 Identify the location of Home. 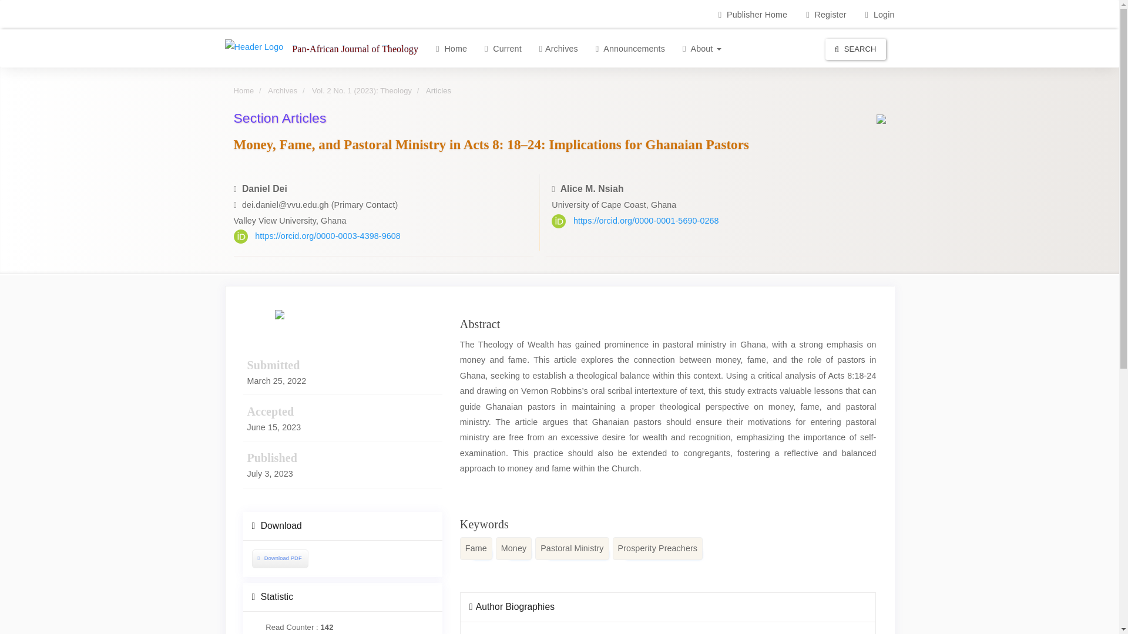
(451, 48).